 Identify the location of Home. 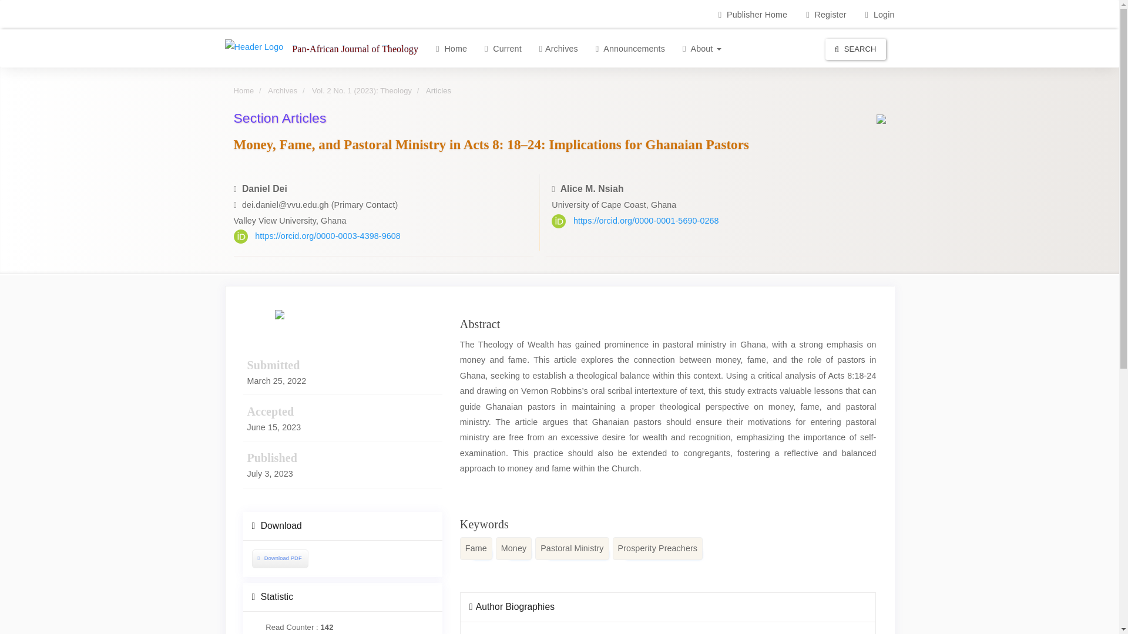
(451, 48).